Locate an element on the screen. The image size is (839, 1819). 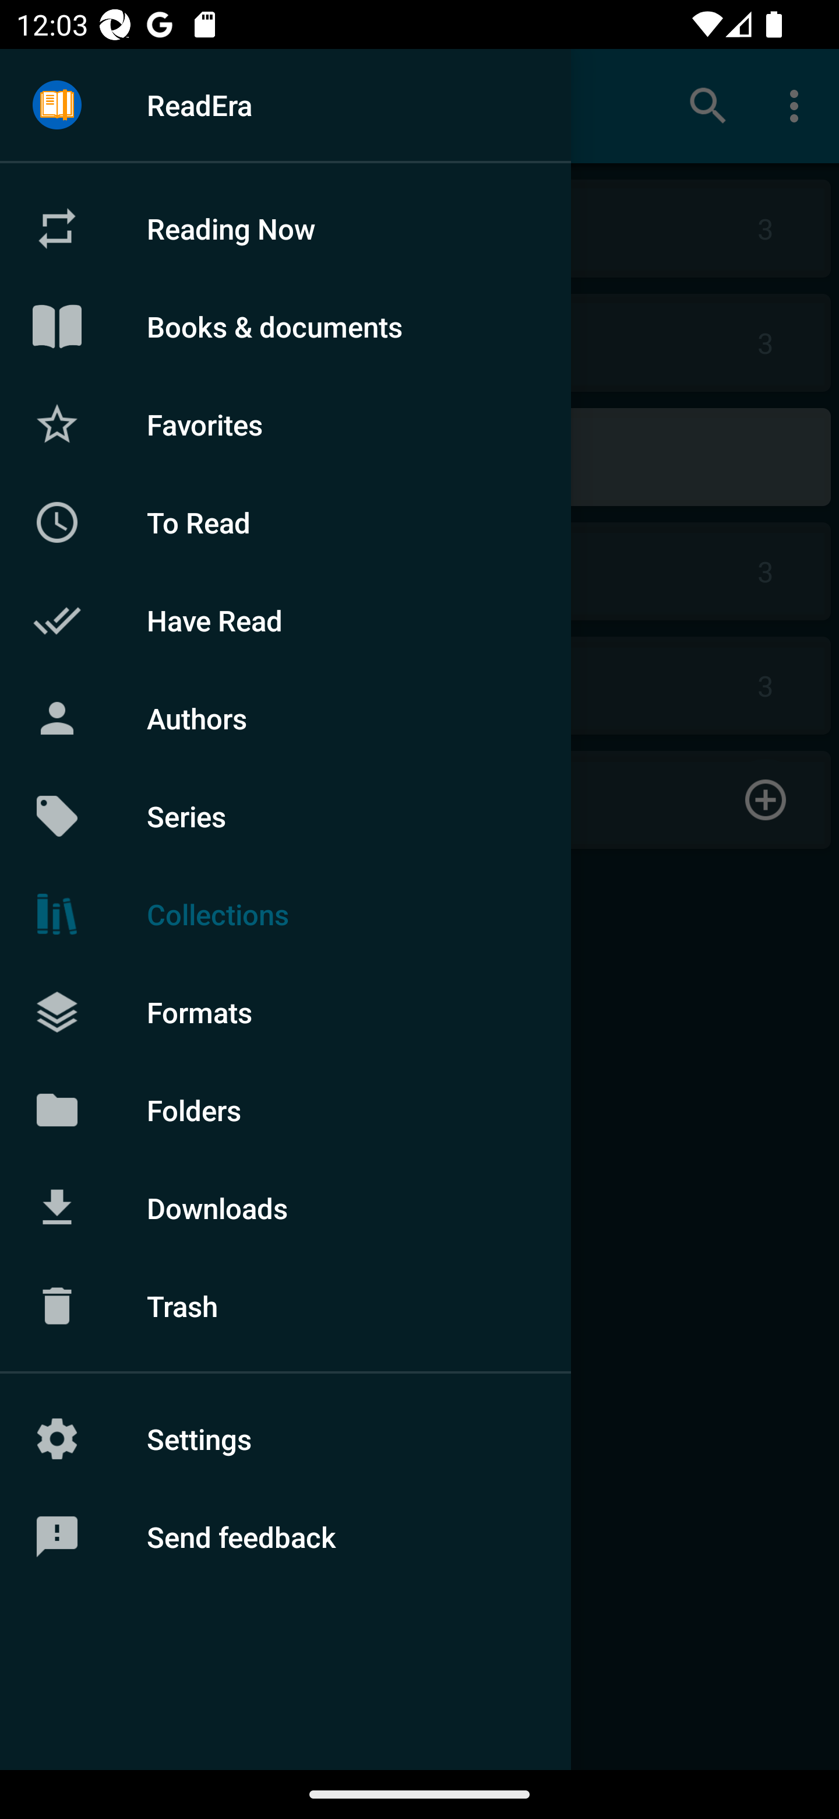
Have Read is located at coordinates (285, 620).